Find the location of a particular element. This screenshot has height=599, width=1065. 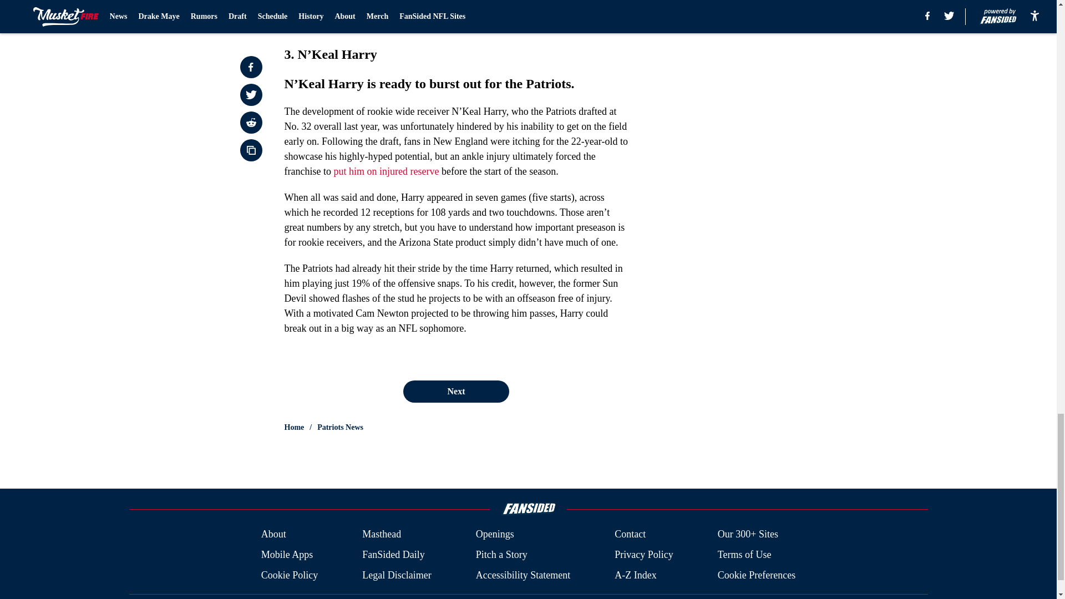

Contact is located at coordinates (630, 535).